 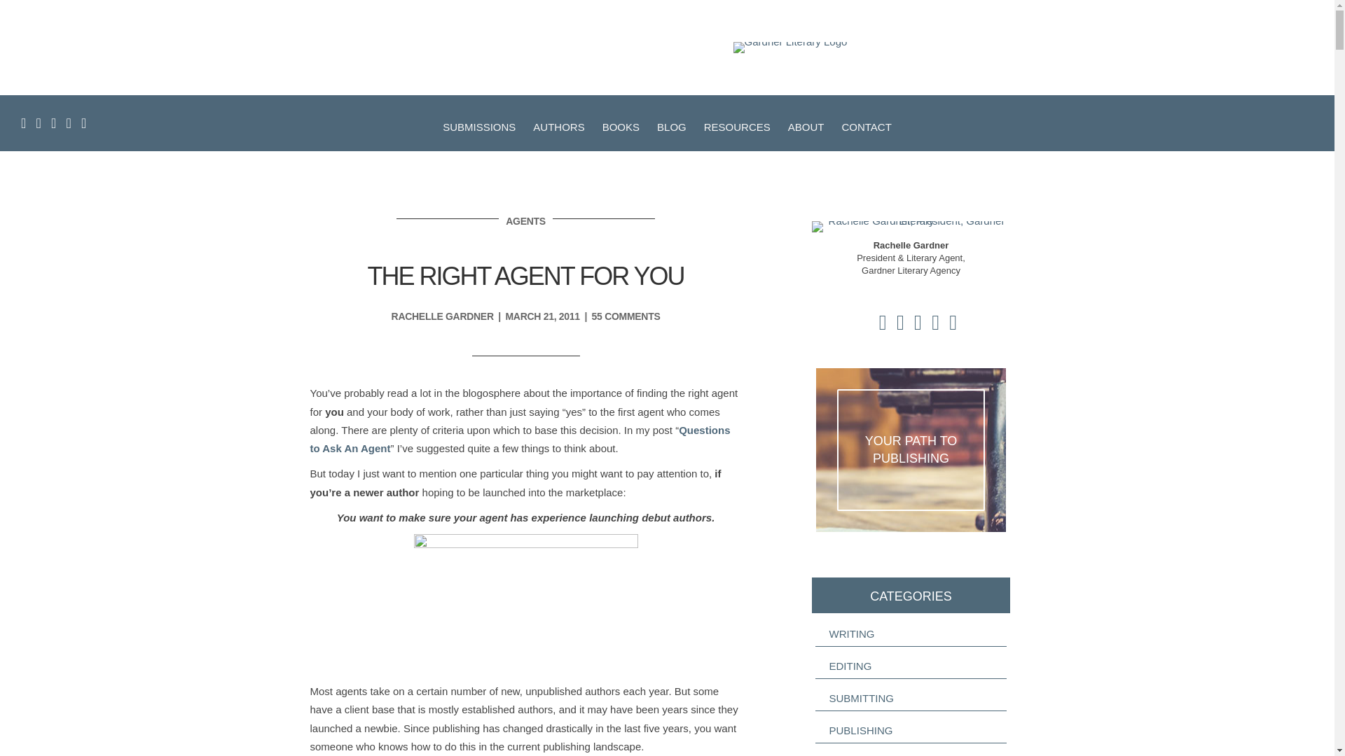 What do you see at coordinates (911, 227) in the screenshot?
I see `Rachelle Gardner, President, Gardner Literary` at bounding box center [911, 227].